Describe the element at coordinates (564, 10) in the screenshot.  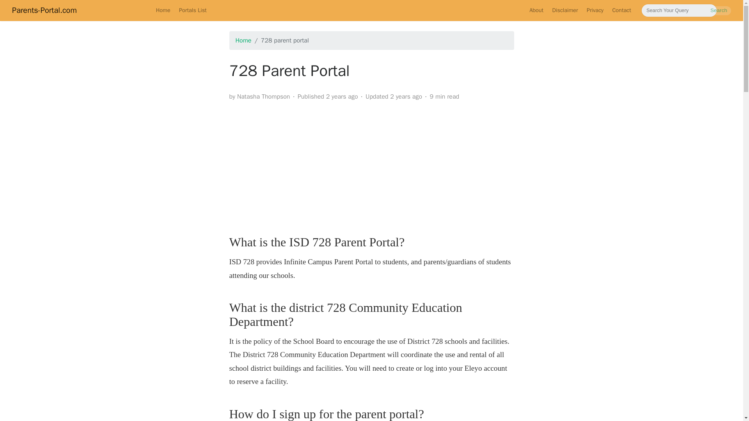
I see `Disclaimer` at that location.